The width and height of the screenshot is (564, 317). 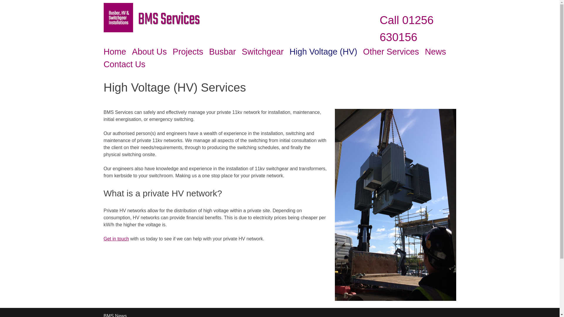 I want to click on Home, so click(x=115, y=52).